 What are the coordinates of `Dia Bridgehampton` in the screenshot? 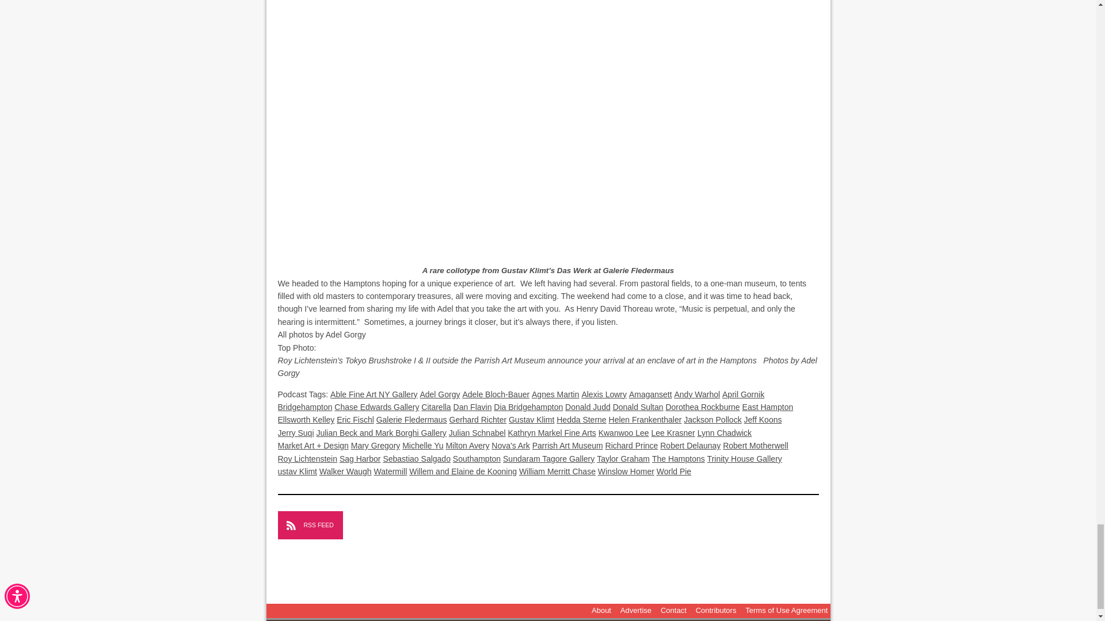 It's located at (528, 407).